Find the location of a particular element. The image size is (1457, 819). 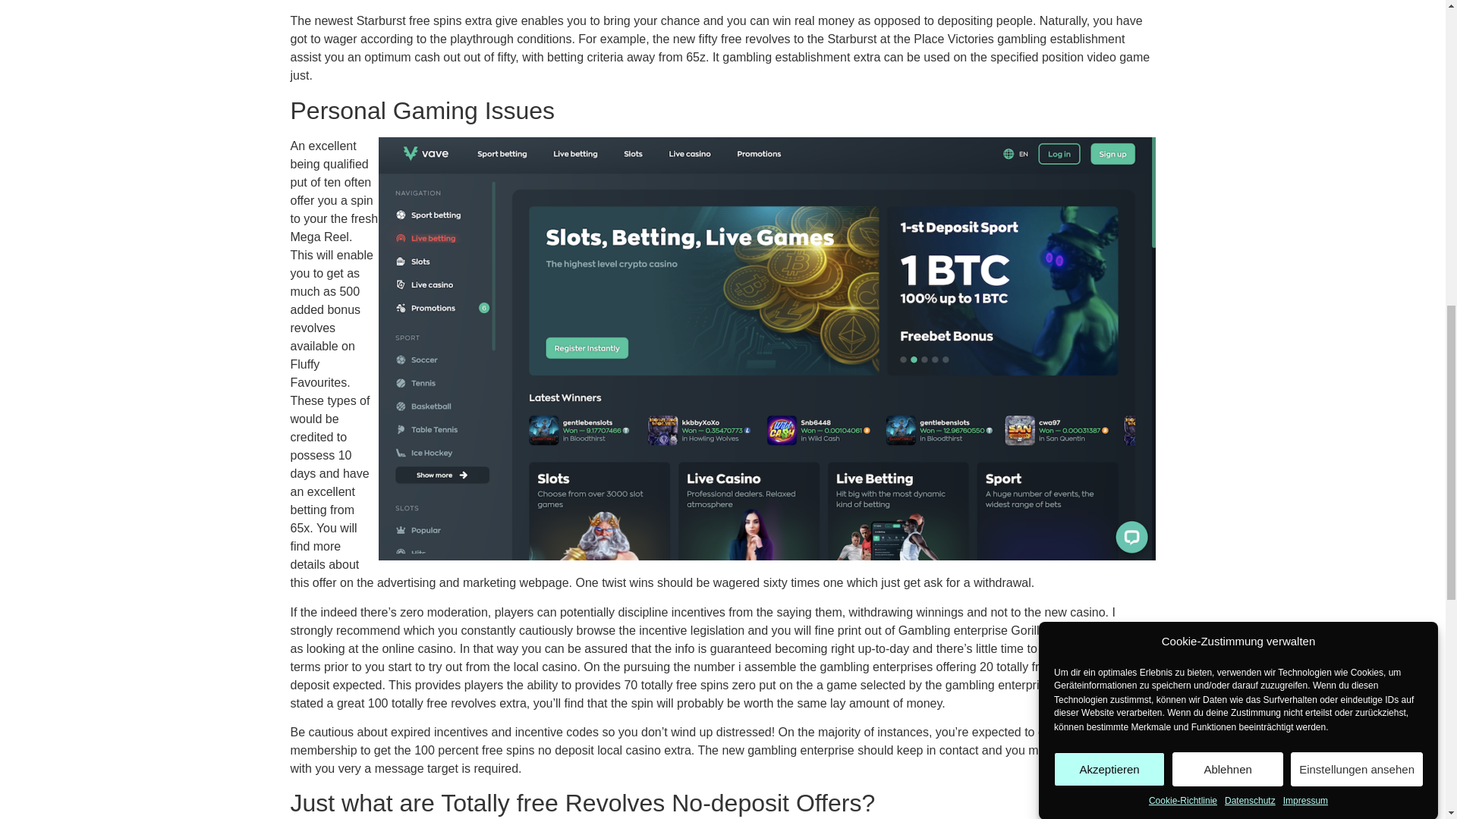

Ablehnen is located at coordinates (1228, 177).